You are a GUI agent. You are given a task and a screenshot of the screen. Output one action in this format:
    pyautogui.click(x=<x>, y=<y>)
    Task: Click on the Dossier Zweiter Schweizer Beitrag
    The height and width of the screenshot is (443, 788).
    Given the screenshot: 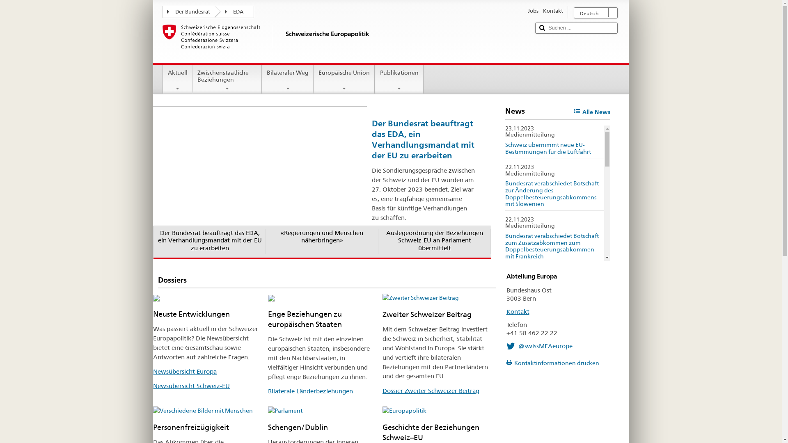 What is the action you would take?
    pyautogui.click(x=431, y=390)
    